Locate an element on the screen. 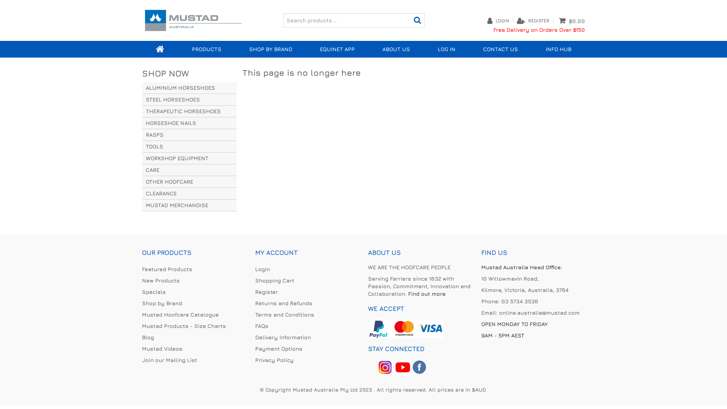  ABOUT US is located at coordinates (396, 49).